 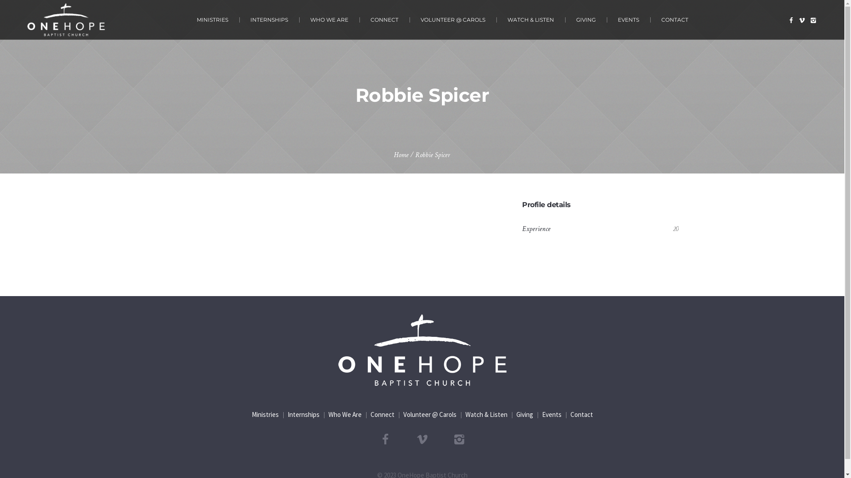 I want to click on Watch & Listen, so click(x=487, y=415).